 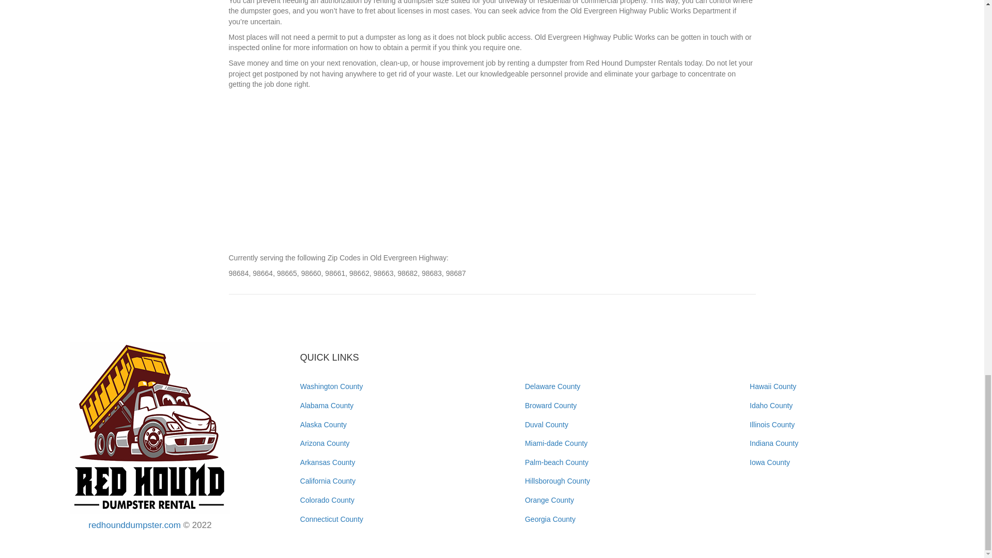 What do you see at coordinates (332, 386) in the screenshot?
I see `Washington County` at bounding box center [332, 386].